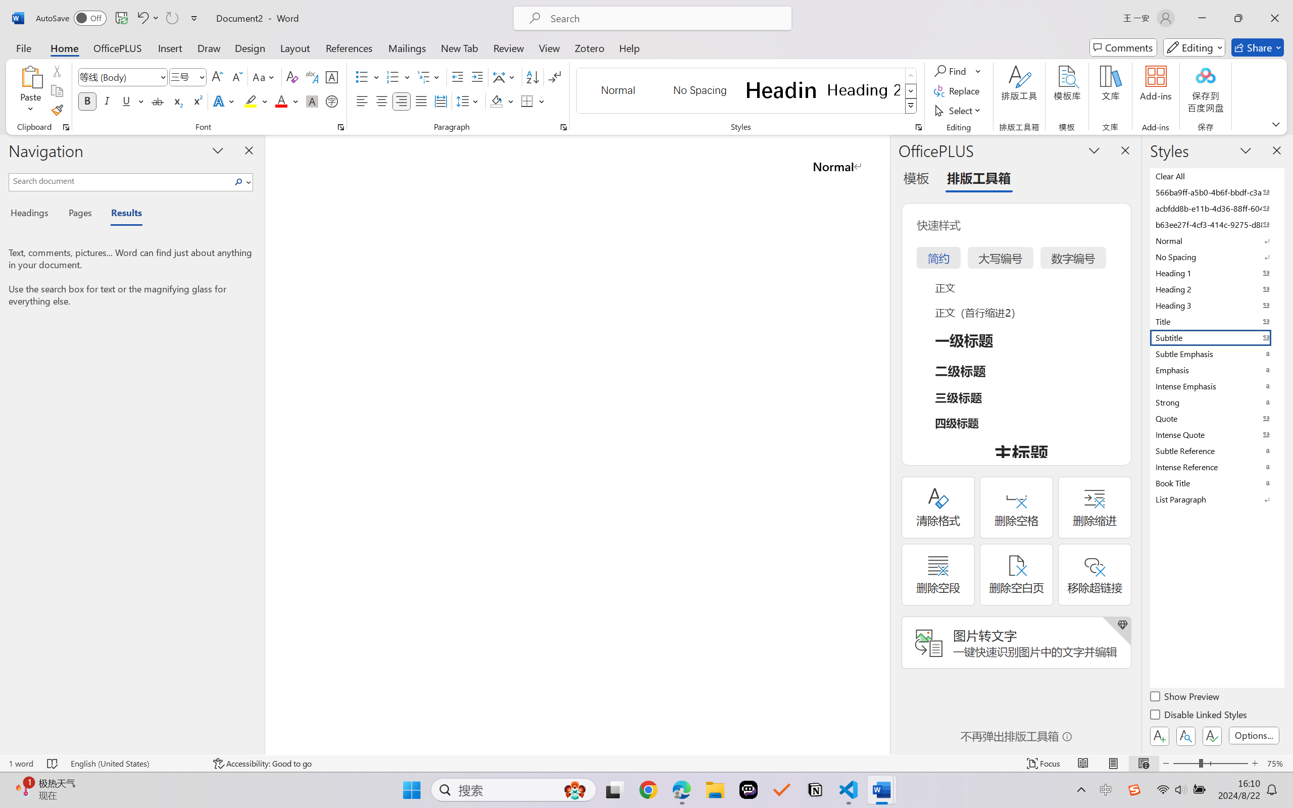 The width and height of the screenshot is (1293, 808). I want to click on Shrink Font, so click(236, 77).